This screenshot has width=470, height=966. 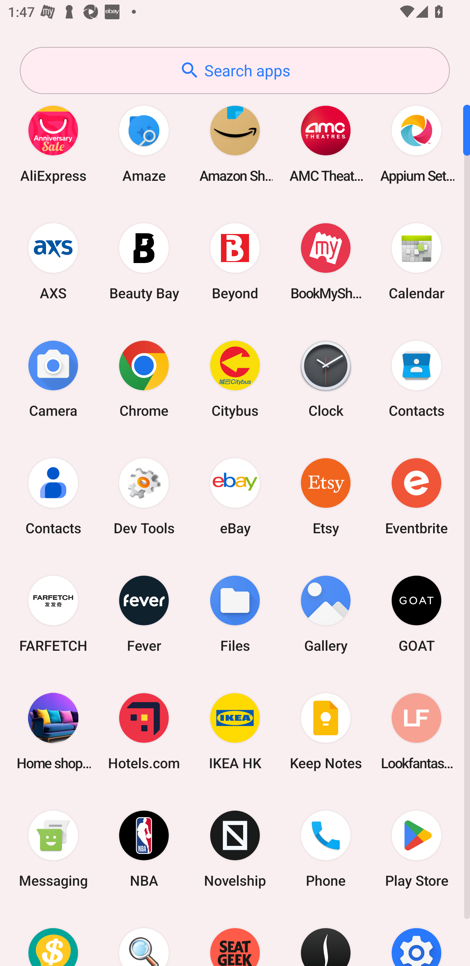 What do you see at coordinates (326, 496) in the screenshot?
I see `Etsy` at bounding box center [326, 496].